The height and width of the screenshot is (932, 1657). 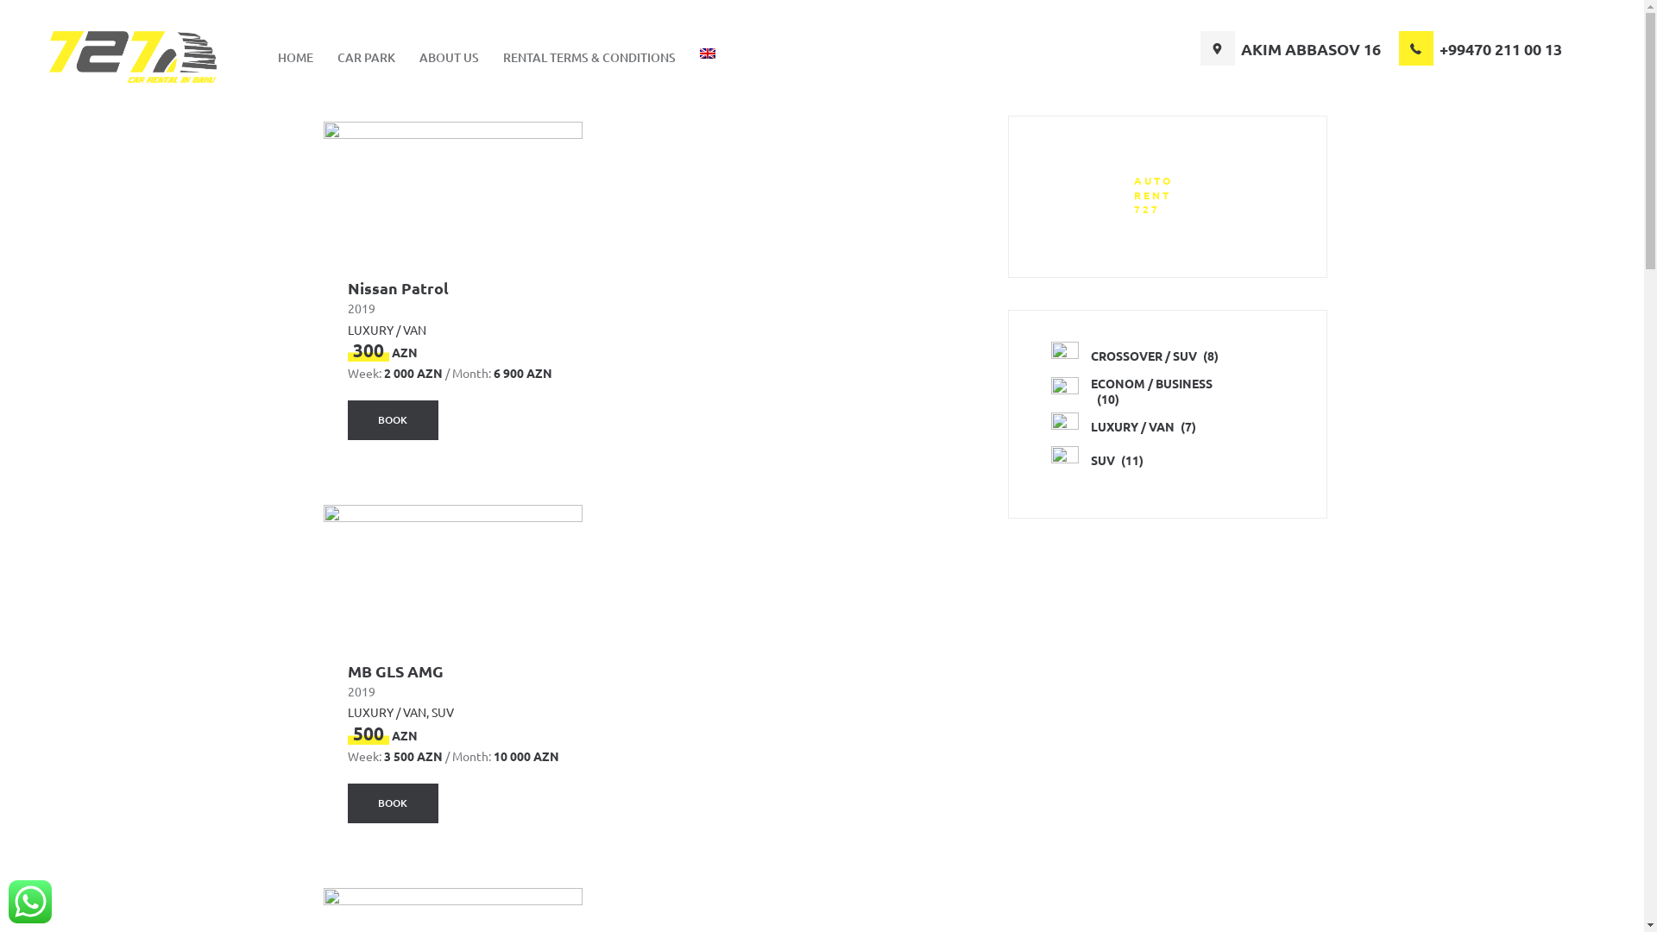 I want to click on ABOUT US, so click(x=449, y=57).